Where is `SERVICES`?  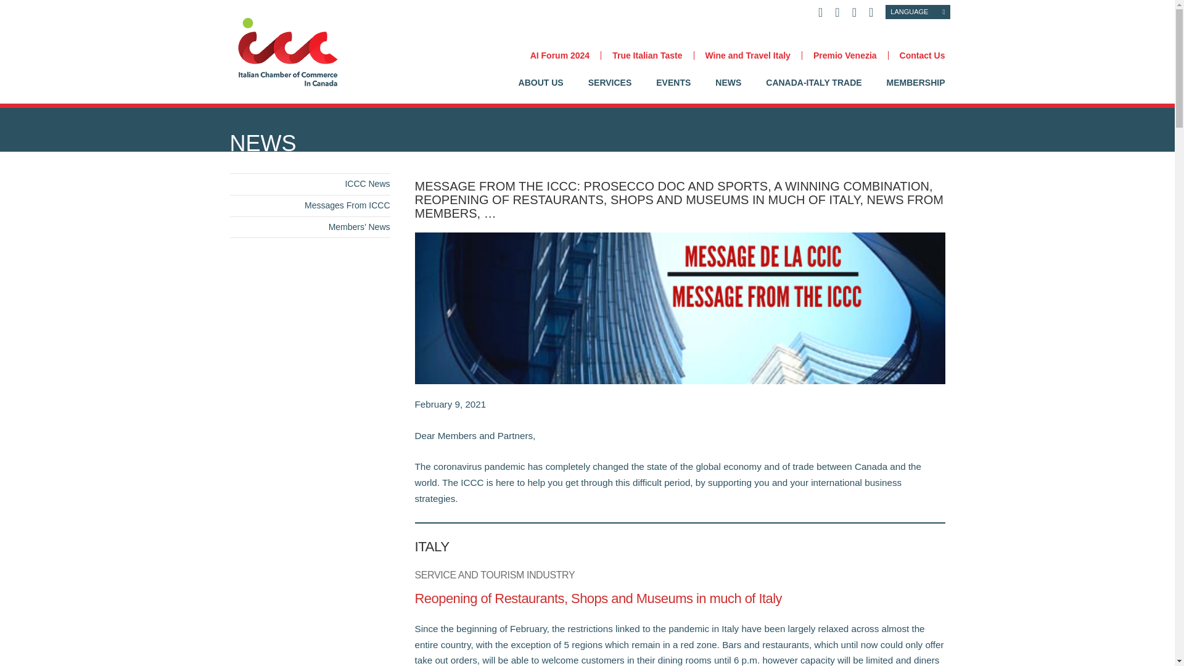 SERVICES is located at coordinates (610, 91).